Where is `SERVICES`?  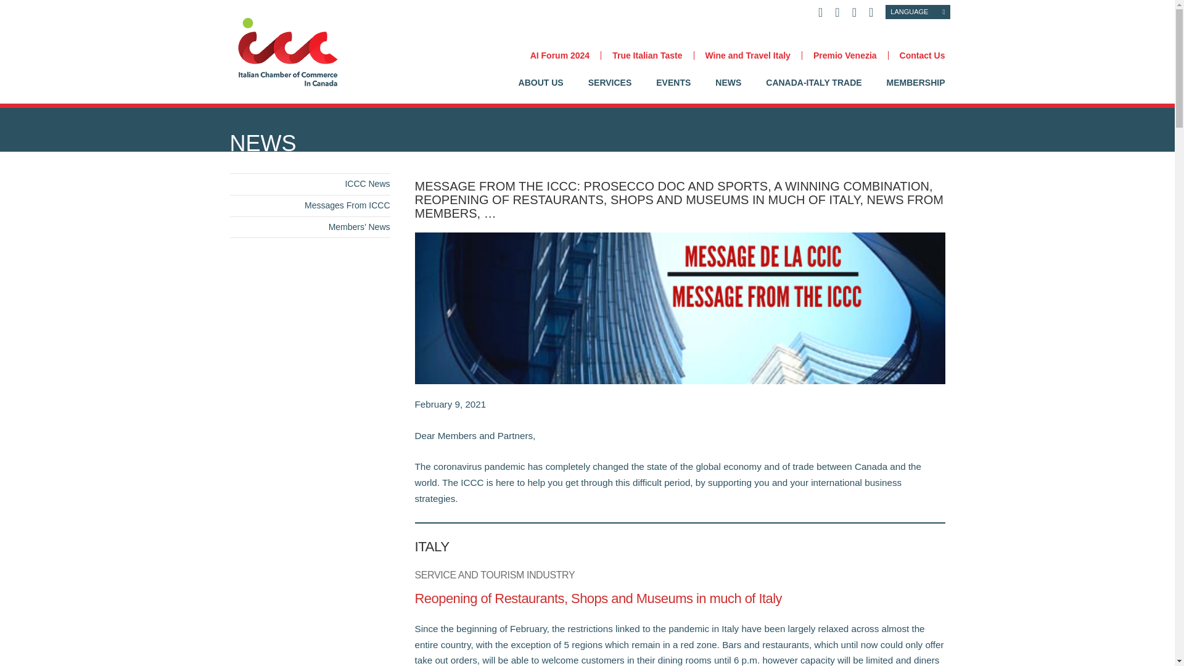 SERVICES is located at coordinates (610, 91).